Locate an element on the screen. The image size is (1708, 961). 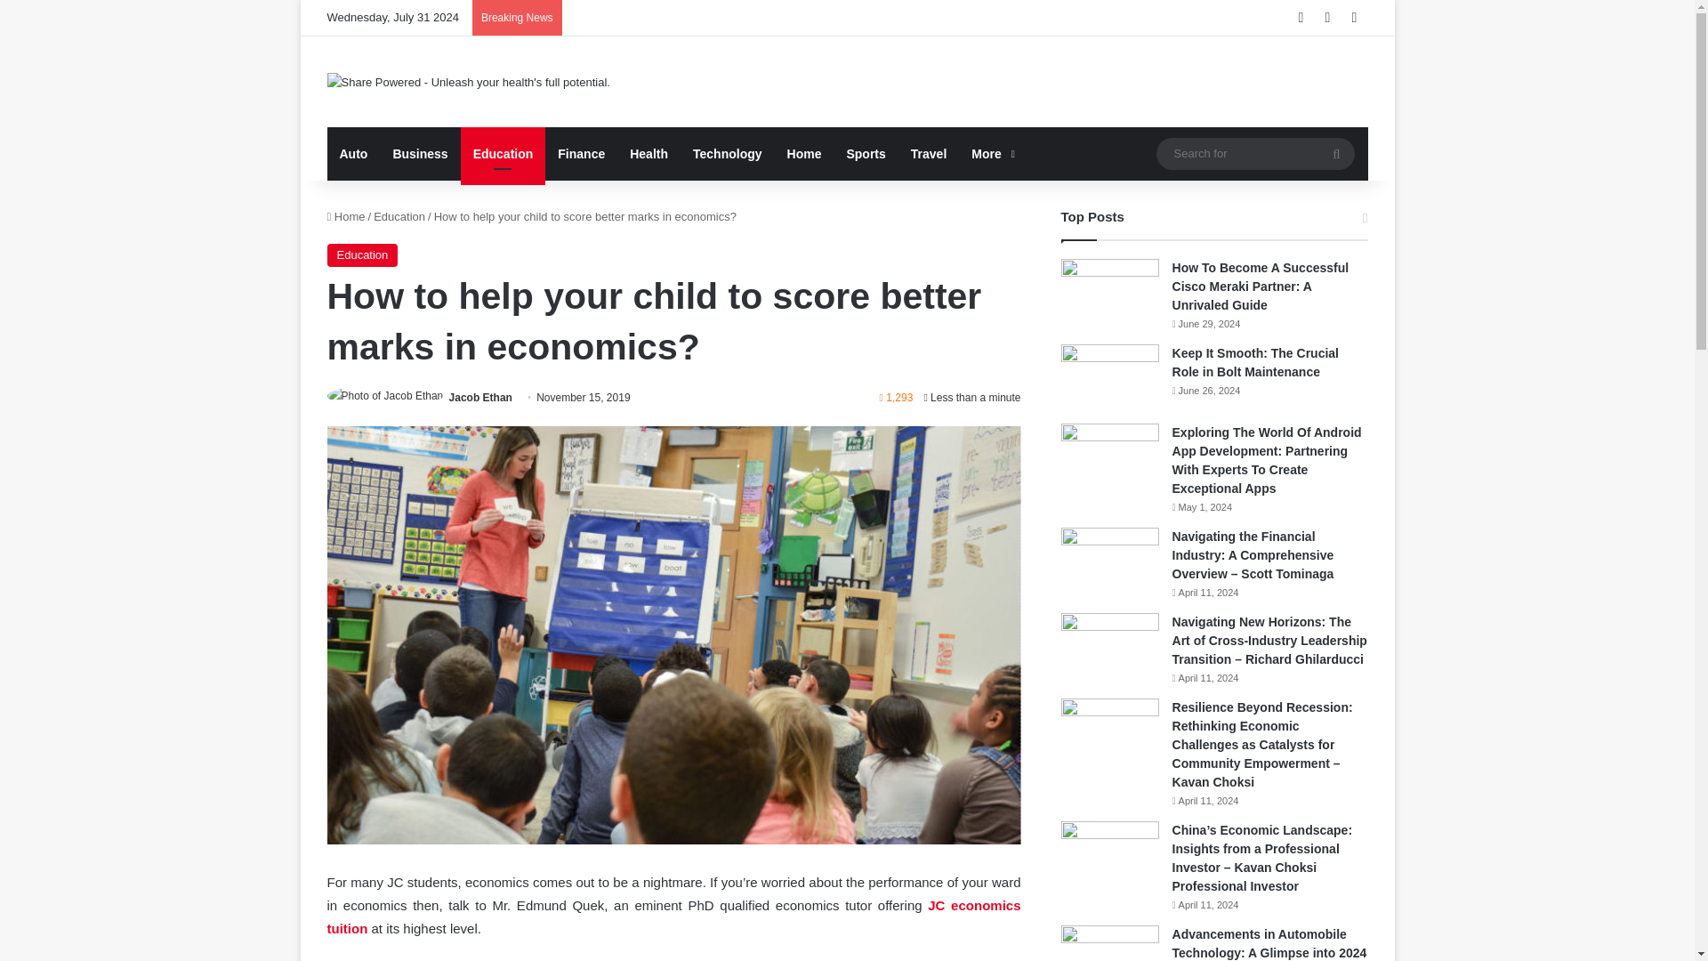
Search for is located at coordinates (1254, 153).